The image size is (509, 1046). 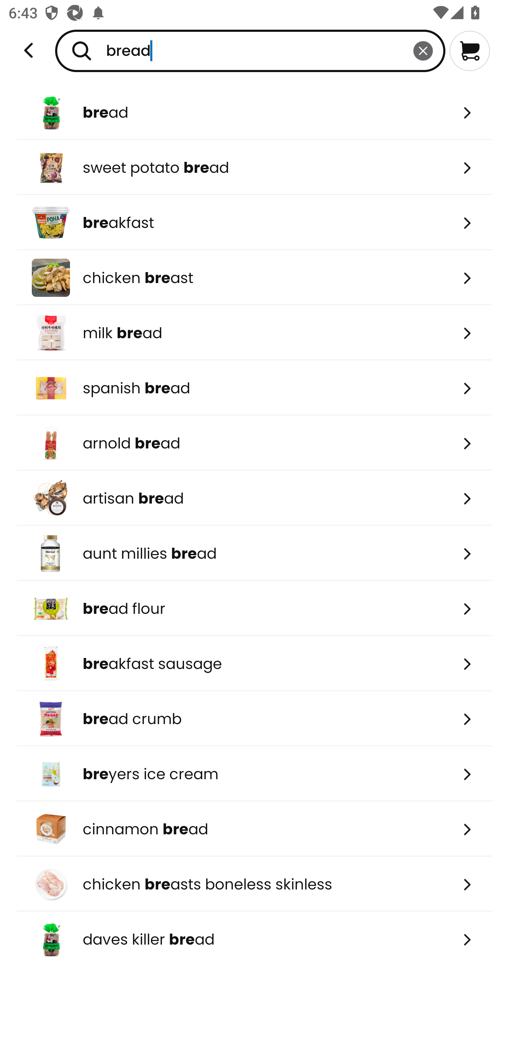 I want to click on cinnamon bread, so click(x=255, y=829).